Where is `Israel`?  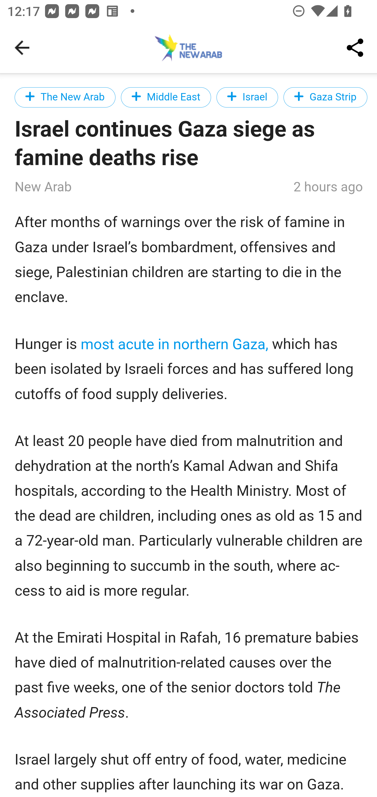
Israel is located at coordinates (247, 97).